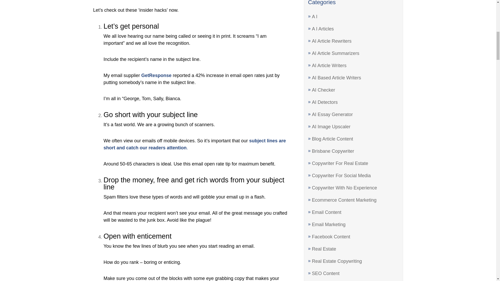  Describe the element at coordinates (323, 90) in the screenshot. I see `AI Checker` at that location.